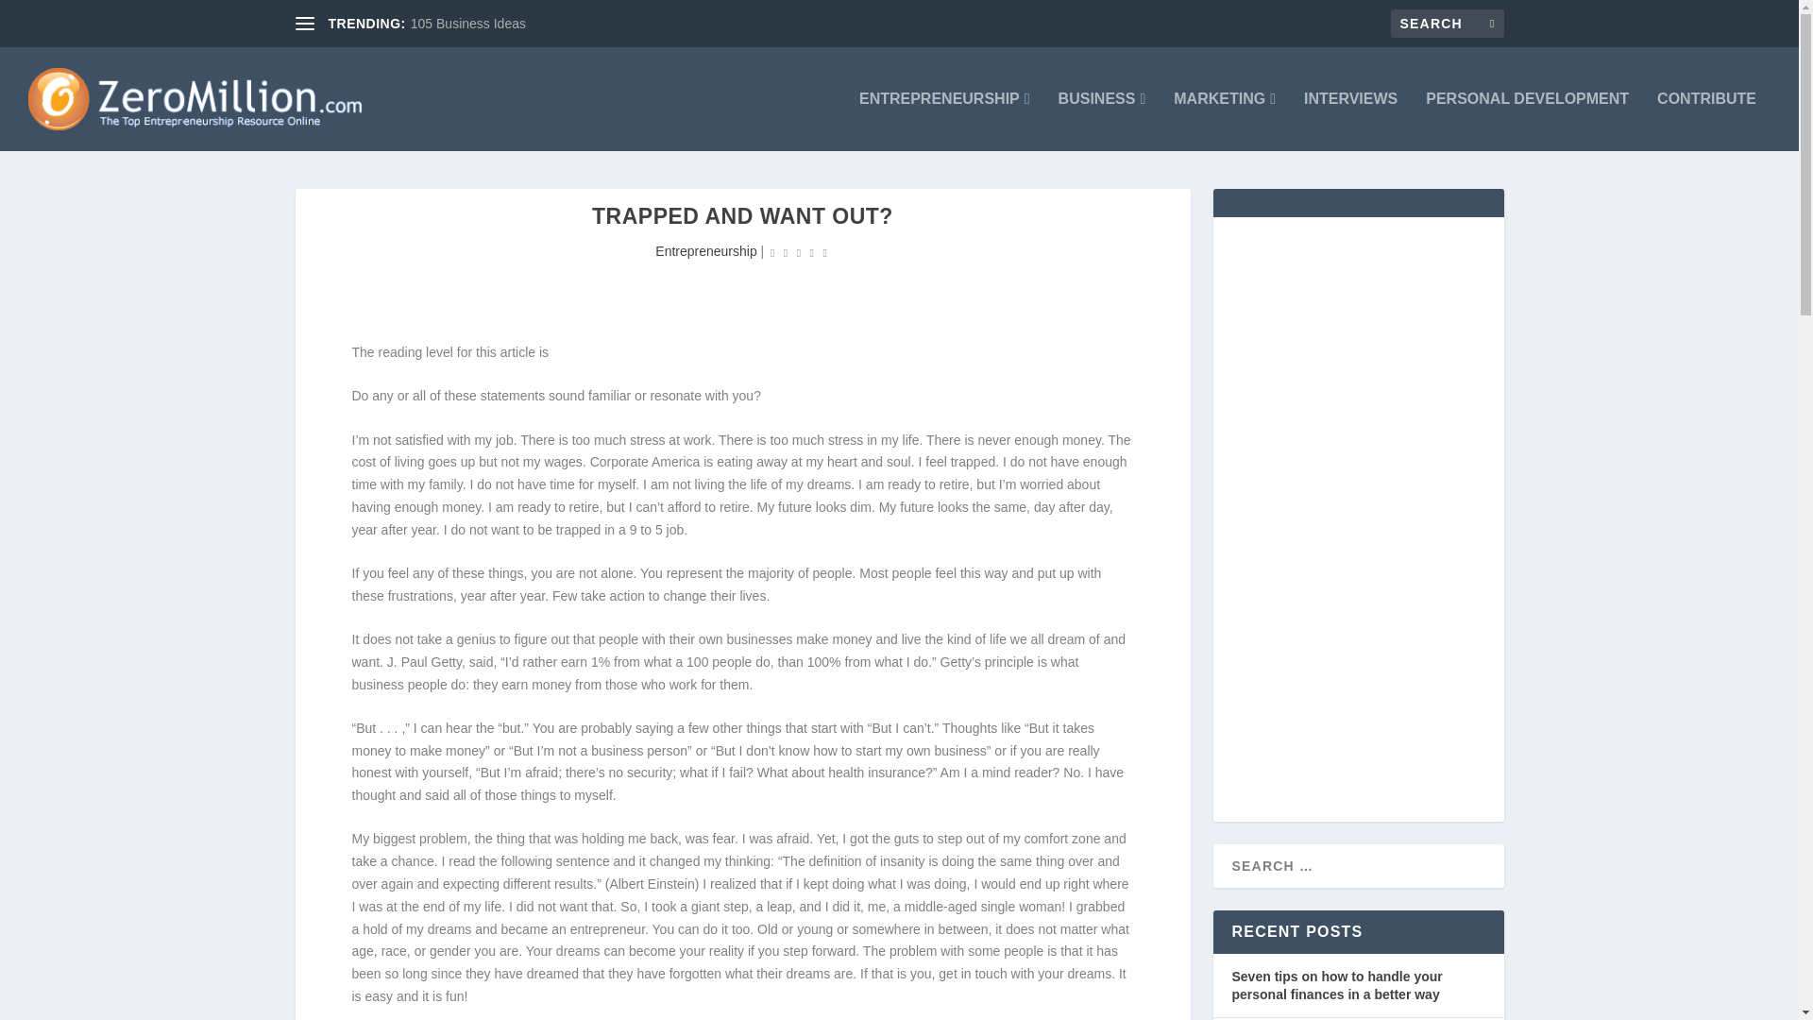 The width and height of the screenshot is (1813, 1020). What do you see at coordinates (704, 251) in the screenshot?
I see `Entrepreneurship` at bounding box center [704, 251].